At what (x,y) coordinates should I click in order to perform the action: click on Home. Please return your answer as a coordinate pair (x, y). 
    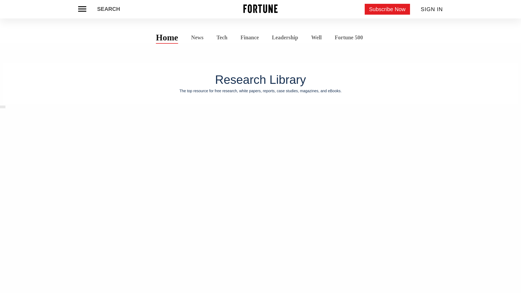
    Looking at the image, I should click on (167, 37).